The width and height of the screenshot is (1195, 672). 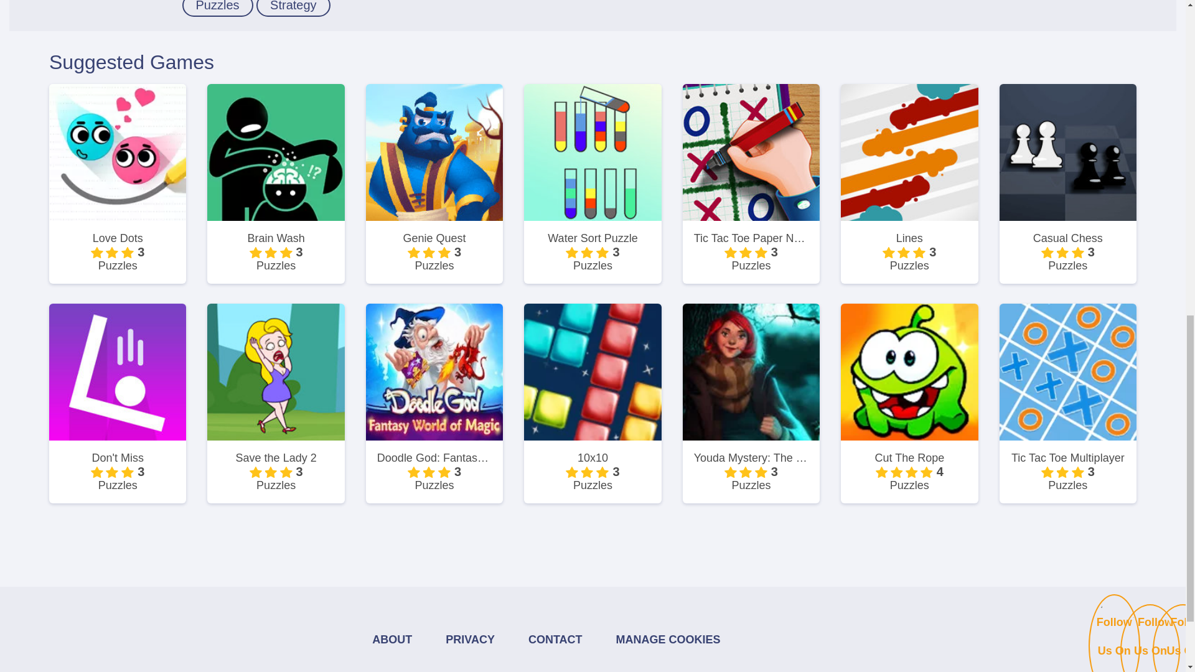 What do you see at coordinates (276, 238) in the screenshot?
I see `Brain Wash` at bounding box center [276, 238].